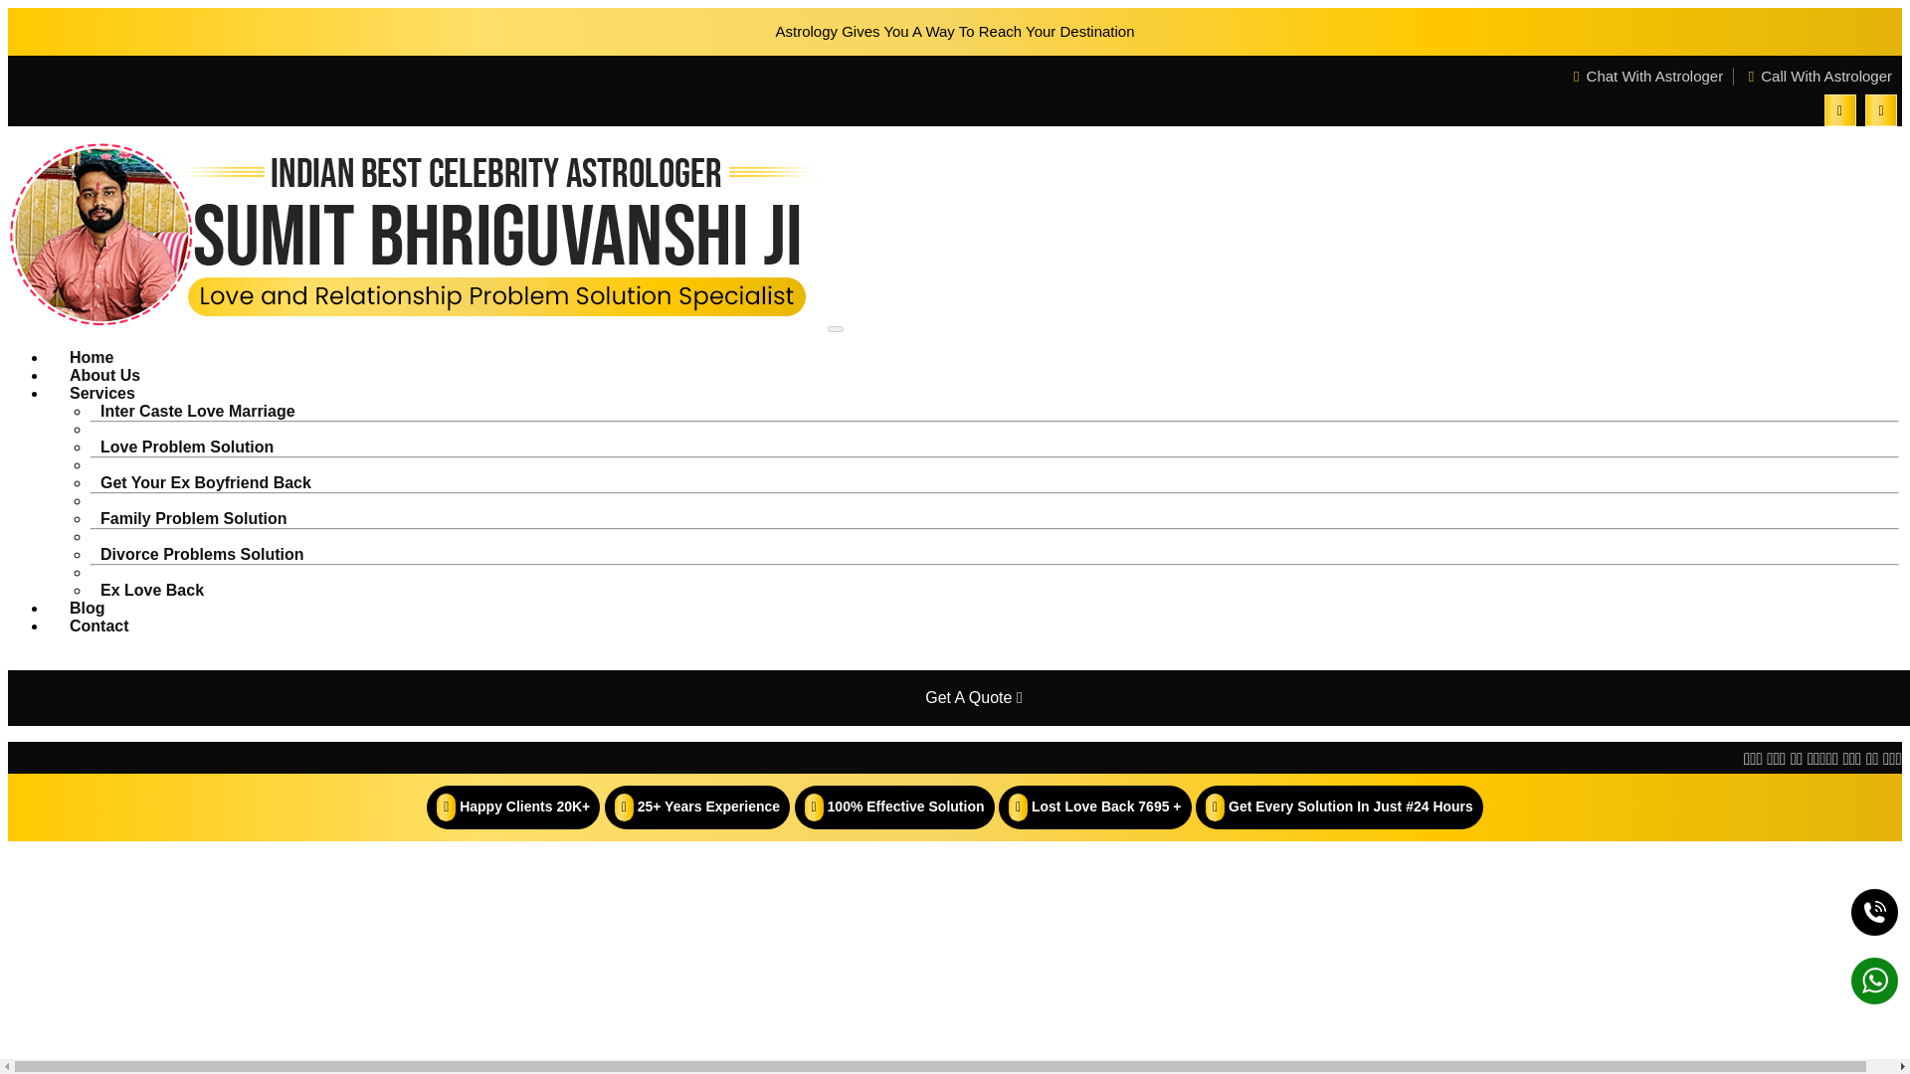  Describe the element at coordinates (201, 553) in the screenshot. I see `Divorce Problems Solution` at that location.